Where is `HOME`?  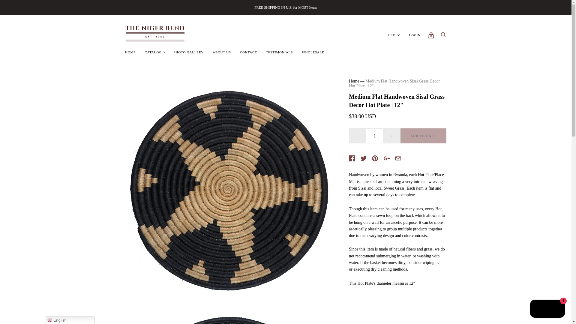
HOME is located at coordinates (130, 52).